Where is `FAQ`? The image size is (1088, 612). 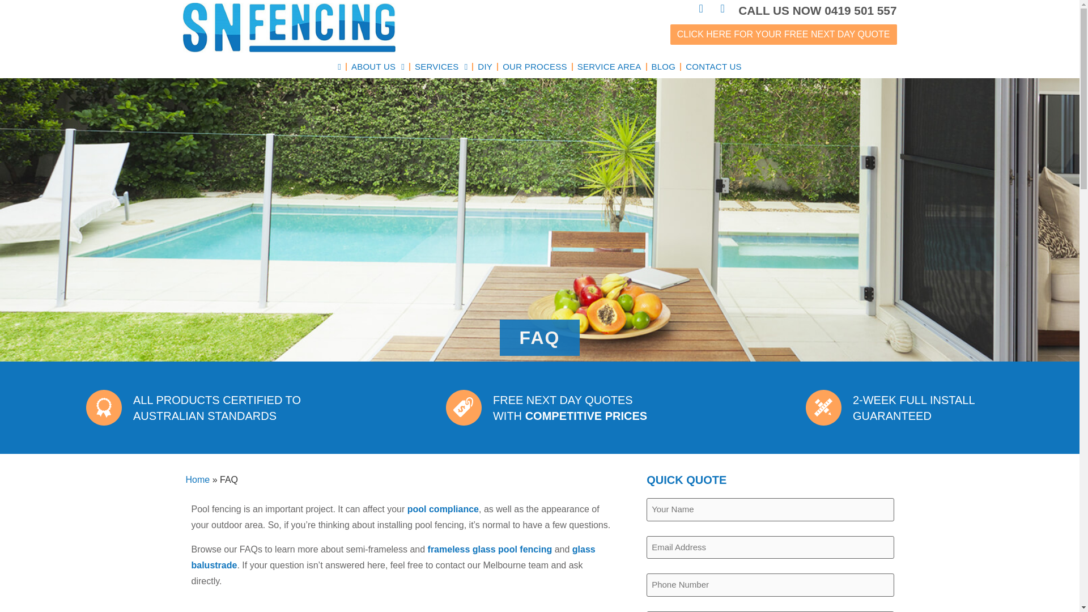
FAQ is located at coordinates (464, 407).